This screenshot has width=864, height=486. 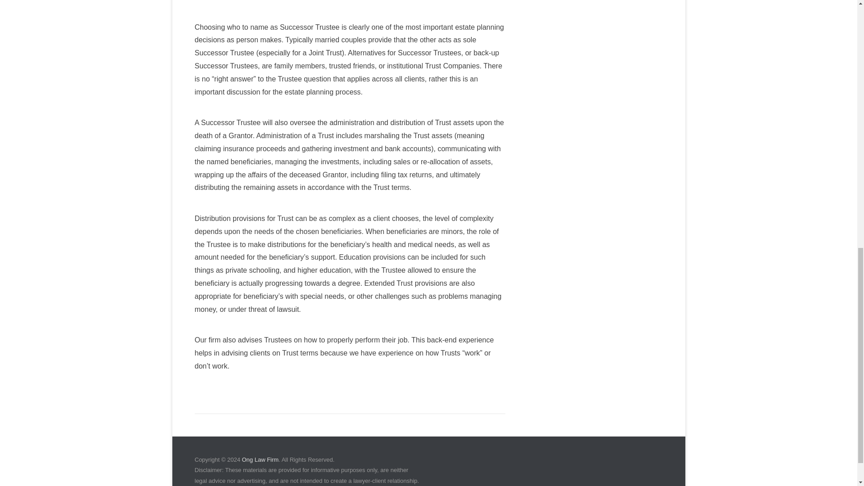 I want to click on Ong Law Firm, so click(x=260, y=460).